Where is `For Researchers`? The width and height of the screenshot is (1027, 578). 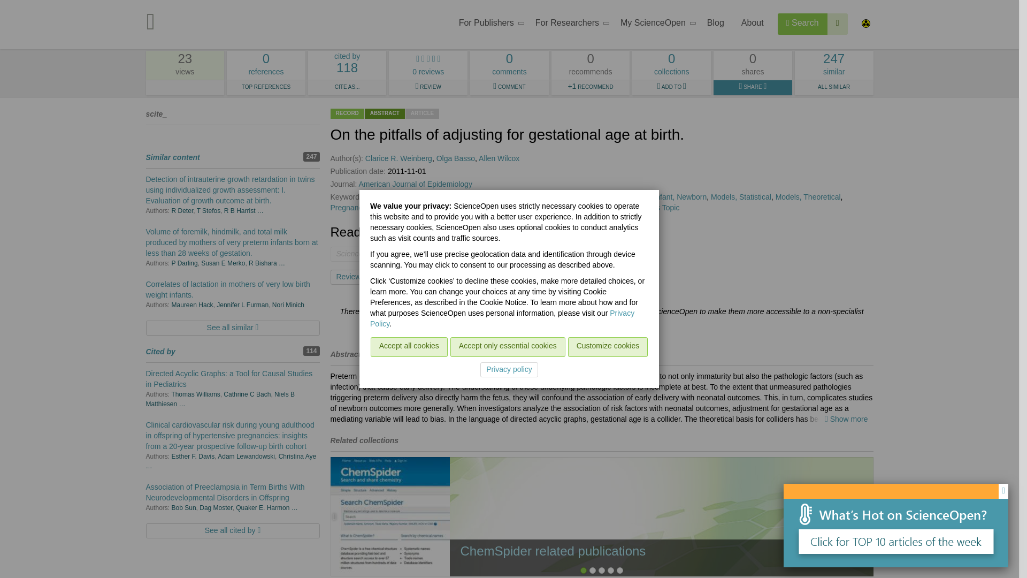 For Researchers is located at coordinates (569, 25).